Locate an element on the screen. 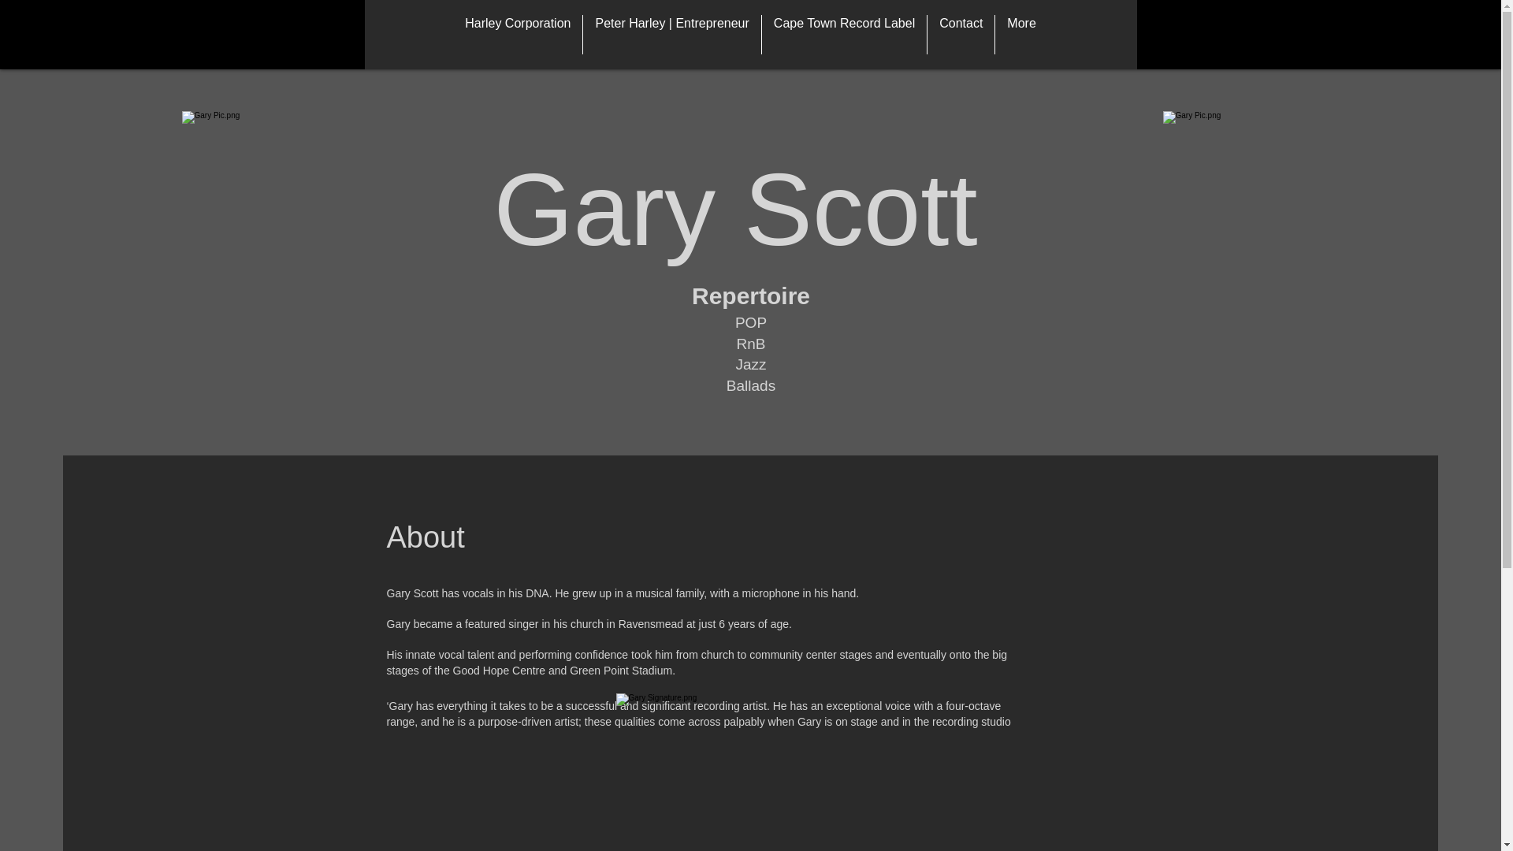 The height and width of the screenshot is (851, 1513). Cape Town Record Label is located at coordinates (844, 35).